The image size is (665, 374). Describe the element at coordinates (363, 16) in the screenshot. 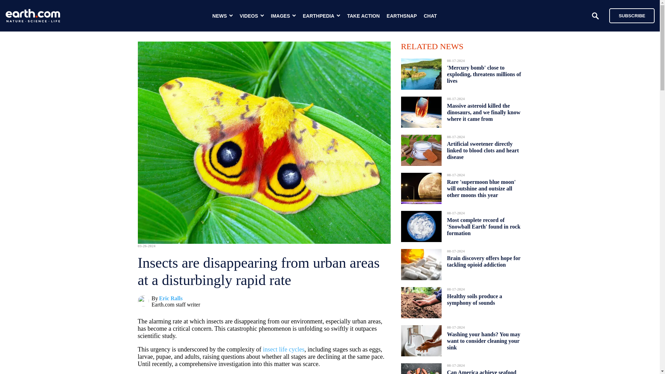

I see `TAKE ACTION` at that location.